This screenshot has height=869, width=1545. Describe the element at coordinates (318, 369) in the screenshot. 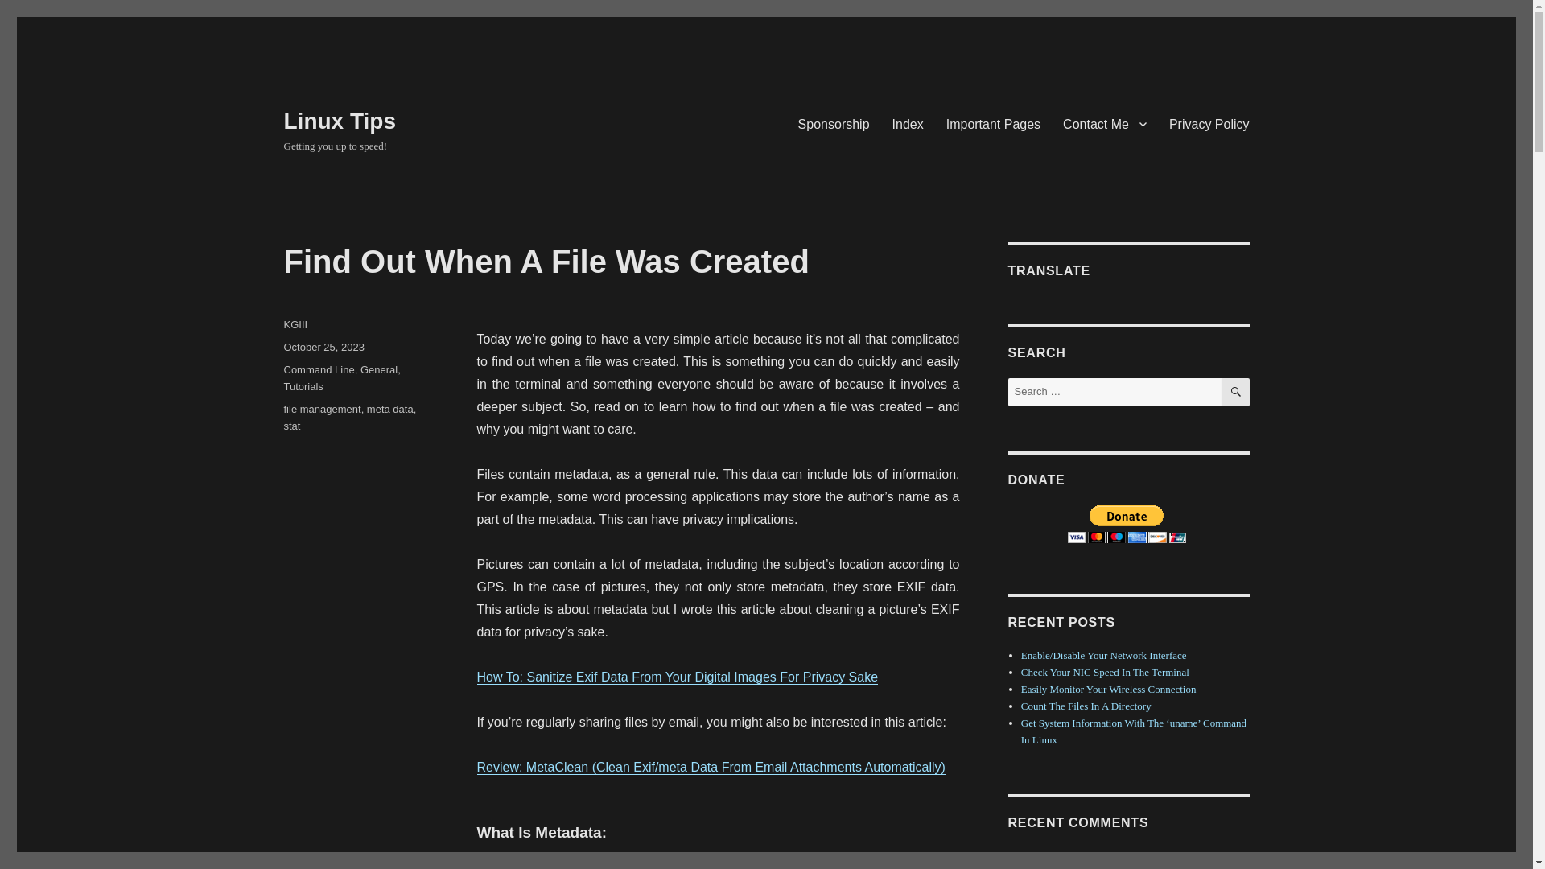

I see `Command Line` at that location.